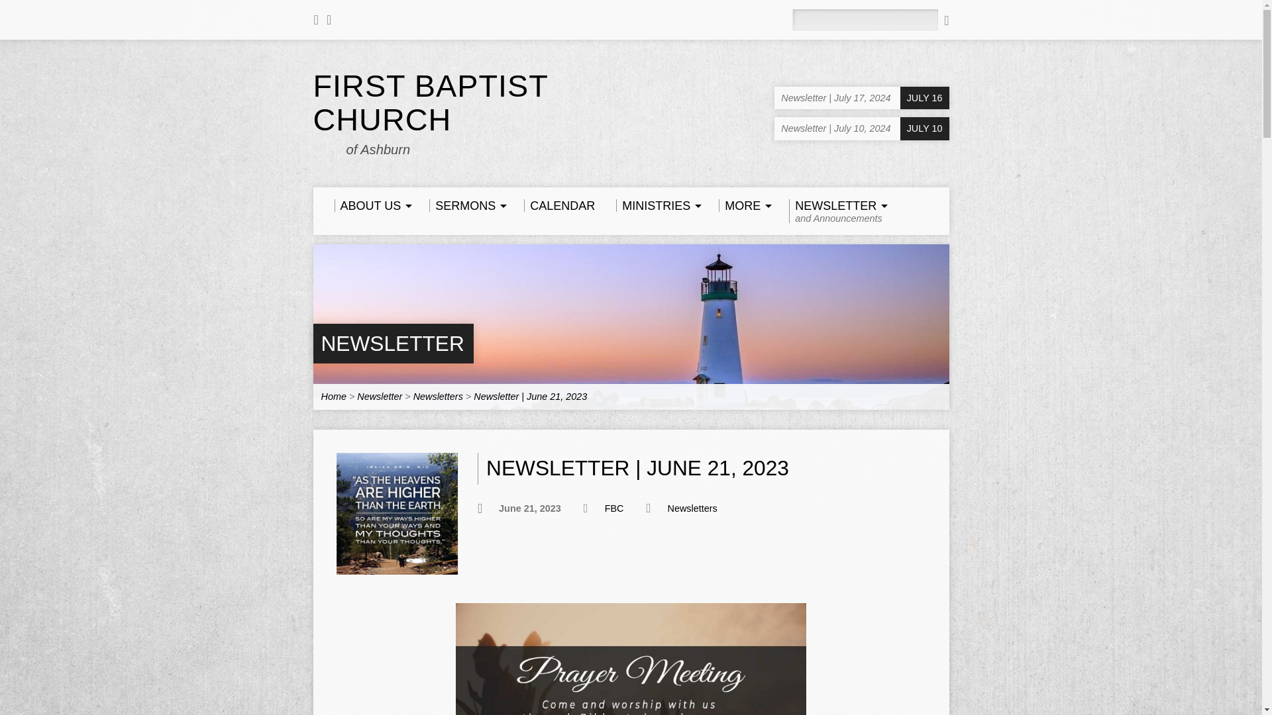  What do you see at coordinates (466, 205) in the screenshot?
I see `CALENDAR` at bounding box center [466, 205].